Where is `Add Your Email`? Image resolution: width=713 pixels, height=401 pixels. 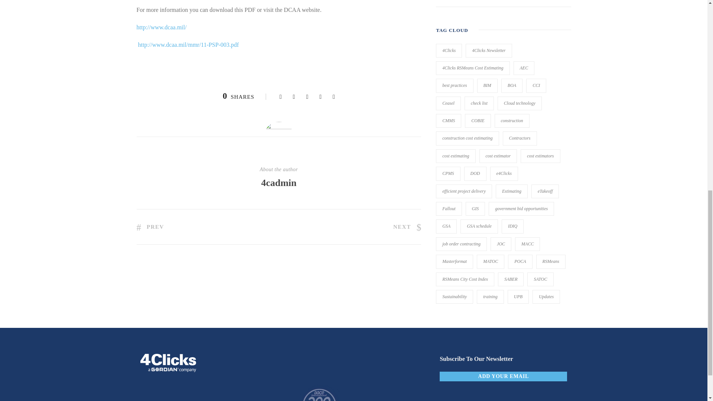 Add Your Email is located at coordinates (503, 376).